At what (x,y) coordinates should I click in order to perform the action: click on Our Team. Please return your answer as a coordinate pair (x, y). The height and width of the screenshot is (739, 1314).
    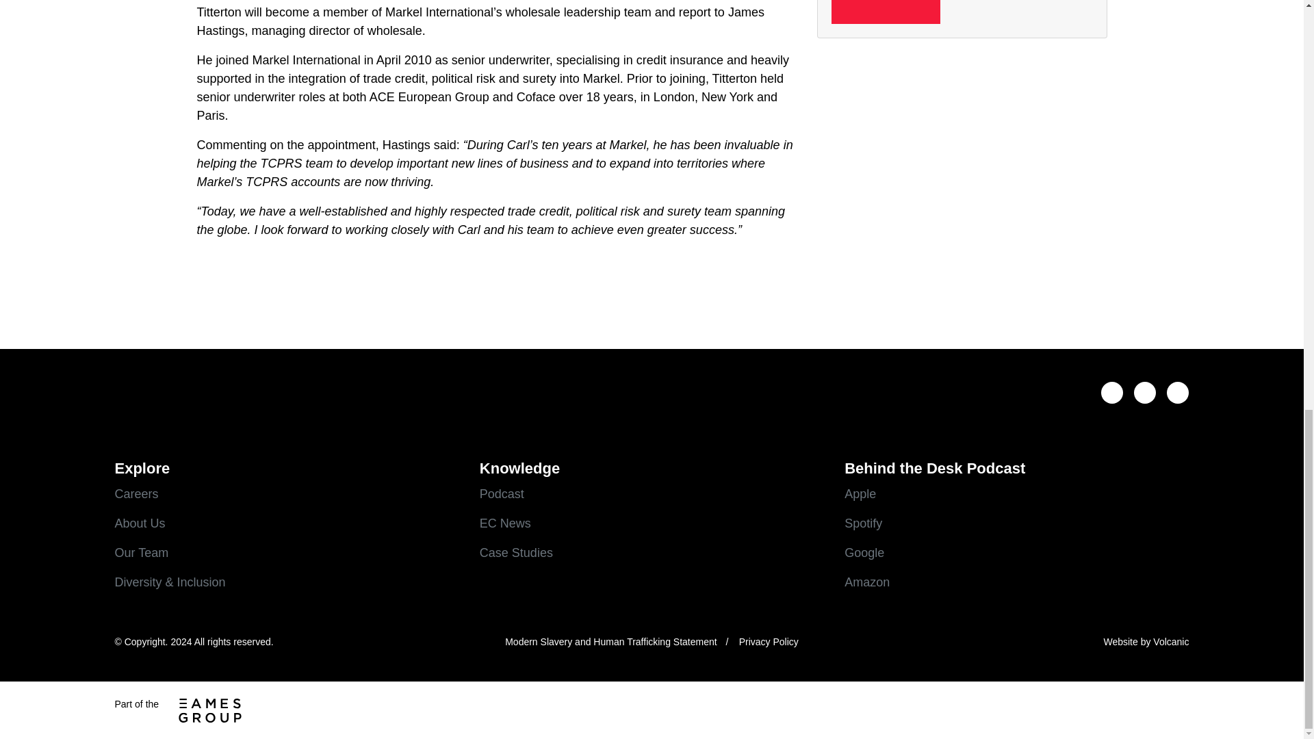
    Looking at the image, I should click on (287, 553).